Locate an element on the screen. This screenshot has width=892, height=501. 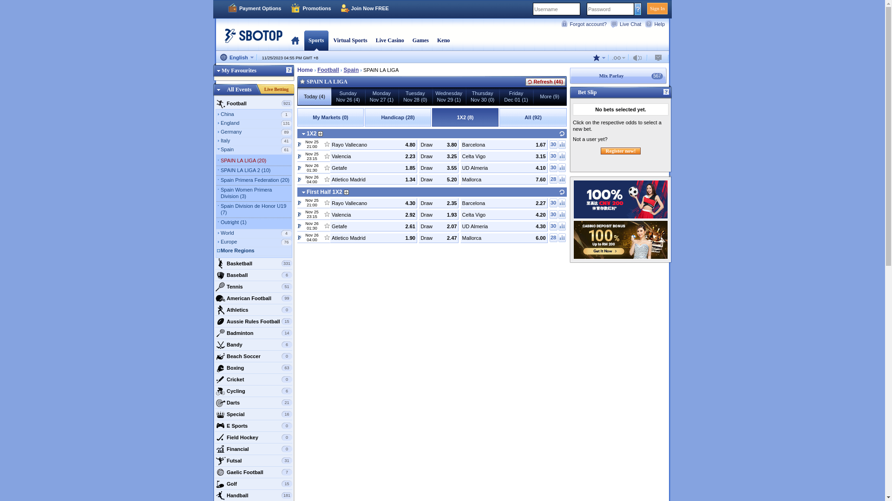
Help is located at coordinates (666, 92).